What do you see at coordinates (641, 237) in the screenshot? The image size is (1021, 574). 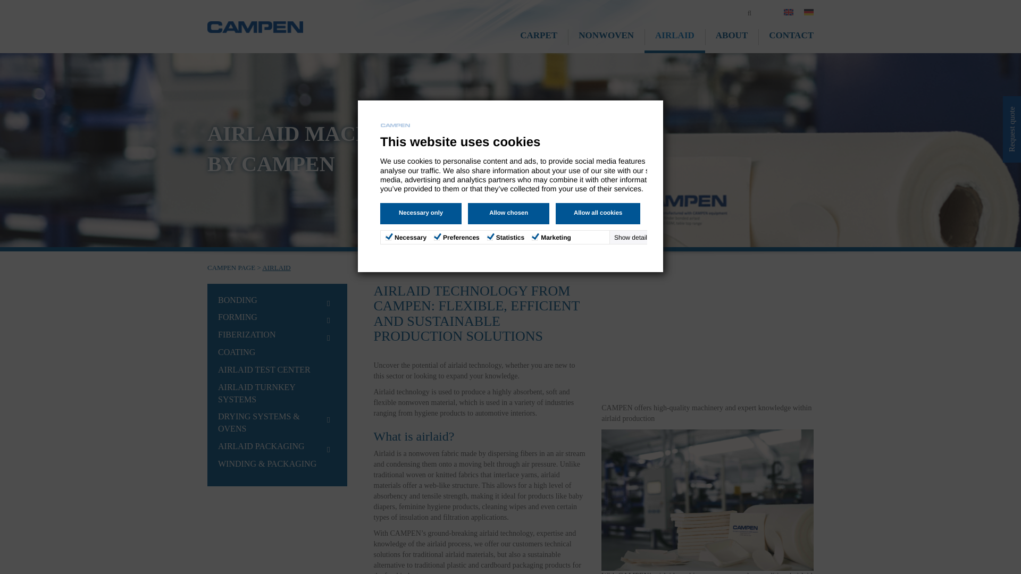 I see `Show details` at bounding box center [641, 237].